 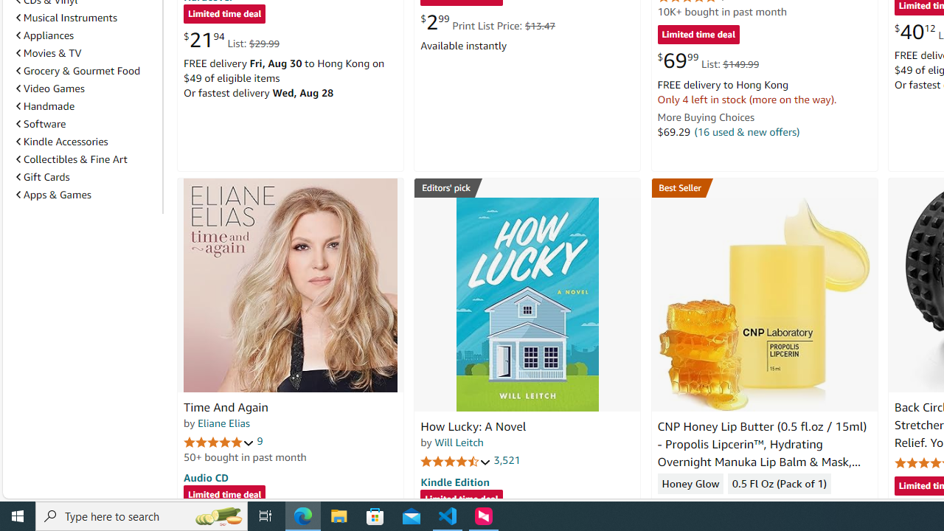 I want to click on $2.99 Print List Price: $13.47, so click(x=487, y=22).